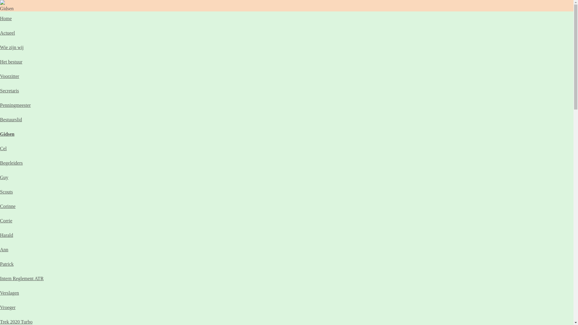  What do you see at coordinates (7, 235) in the screenshot?
I see `Harald` at bounding box center [7, 235].